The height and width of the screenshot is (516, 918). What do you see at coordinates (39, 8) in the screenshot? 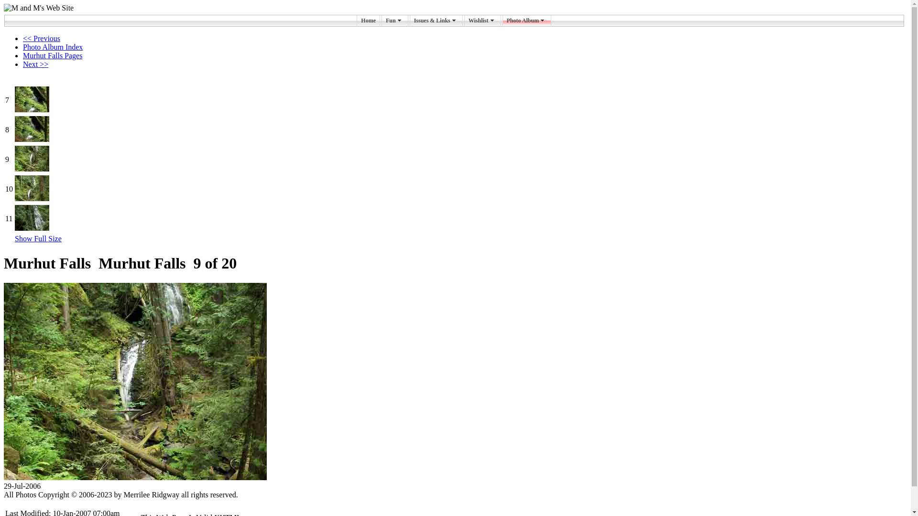
I see `M and M's Web Site` at bounding box center [39, 8].